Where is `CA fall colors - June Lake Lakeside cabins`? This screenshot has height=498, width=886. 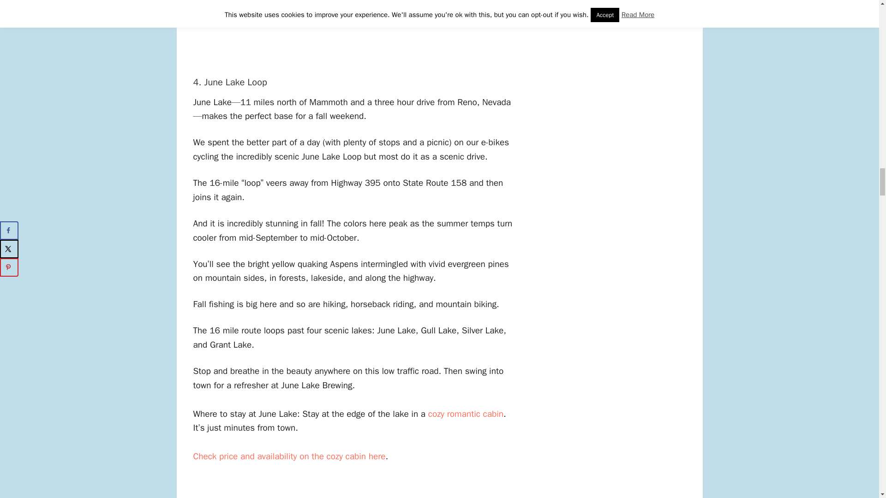
CA fall colors - June Lake Lakeside cabins is located at coordinates (289, 456).